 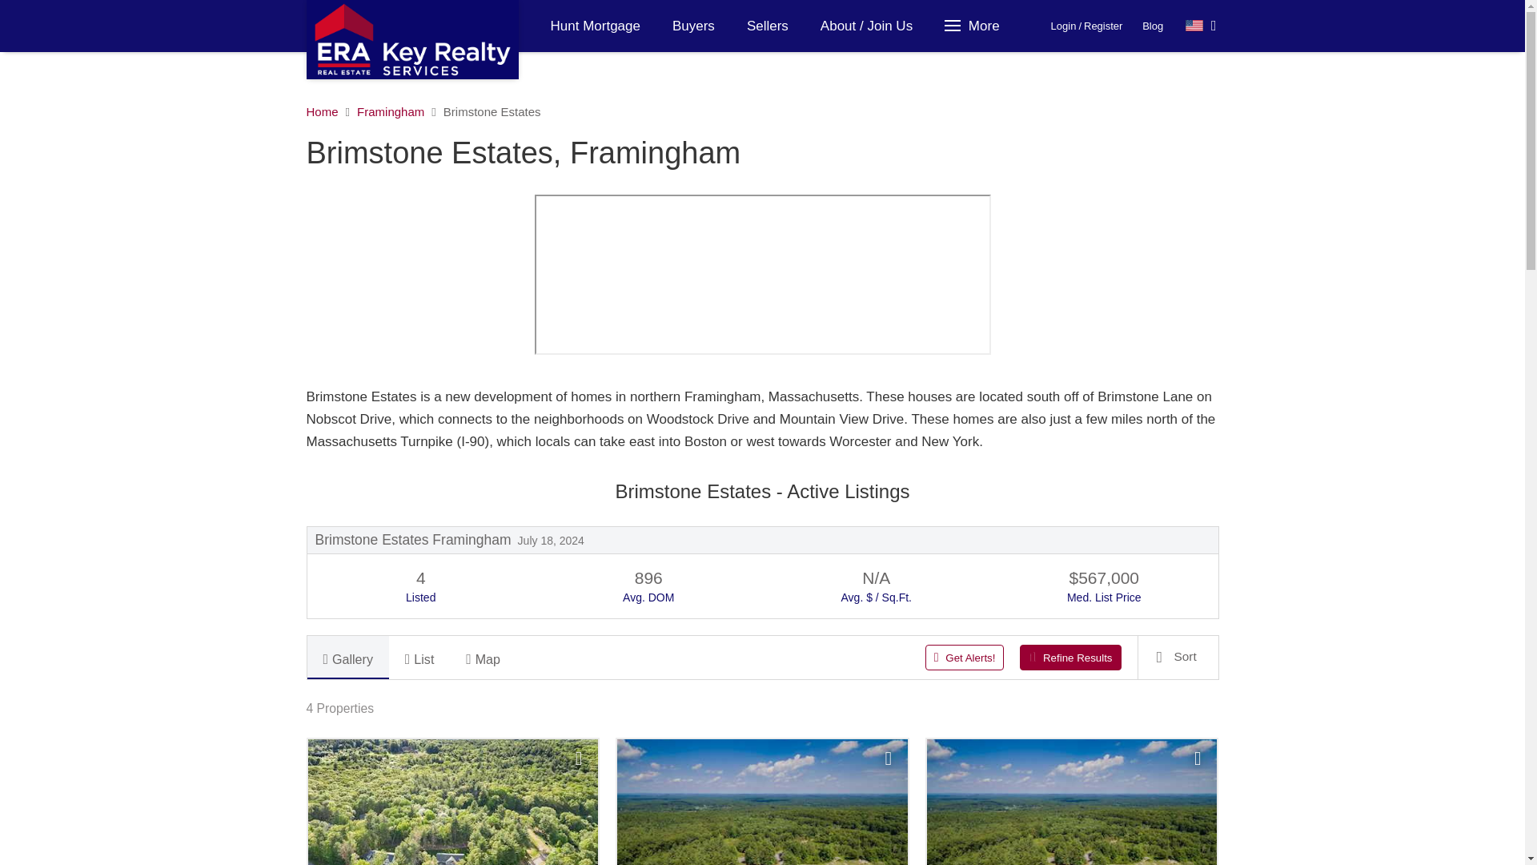 What do you see at coordinates (596, 26) in the screenshot?
I see `Hunt Mortgage` at bounding box center [596, 26].